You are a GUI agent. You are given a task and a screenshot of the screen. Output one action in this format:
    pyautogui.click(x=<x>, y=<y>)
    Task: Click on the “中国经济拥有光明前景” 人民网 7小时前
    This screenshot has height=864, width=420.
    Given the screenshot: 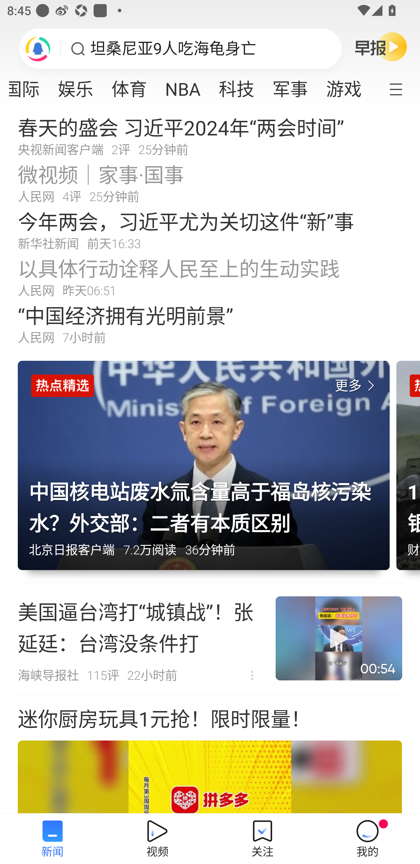 What is the action you would take?
    pyautogui.click(x=210, y=324)
    